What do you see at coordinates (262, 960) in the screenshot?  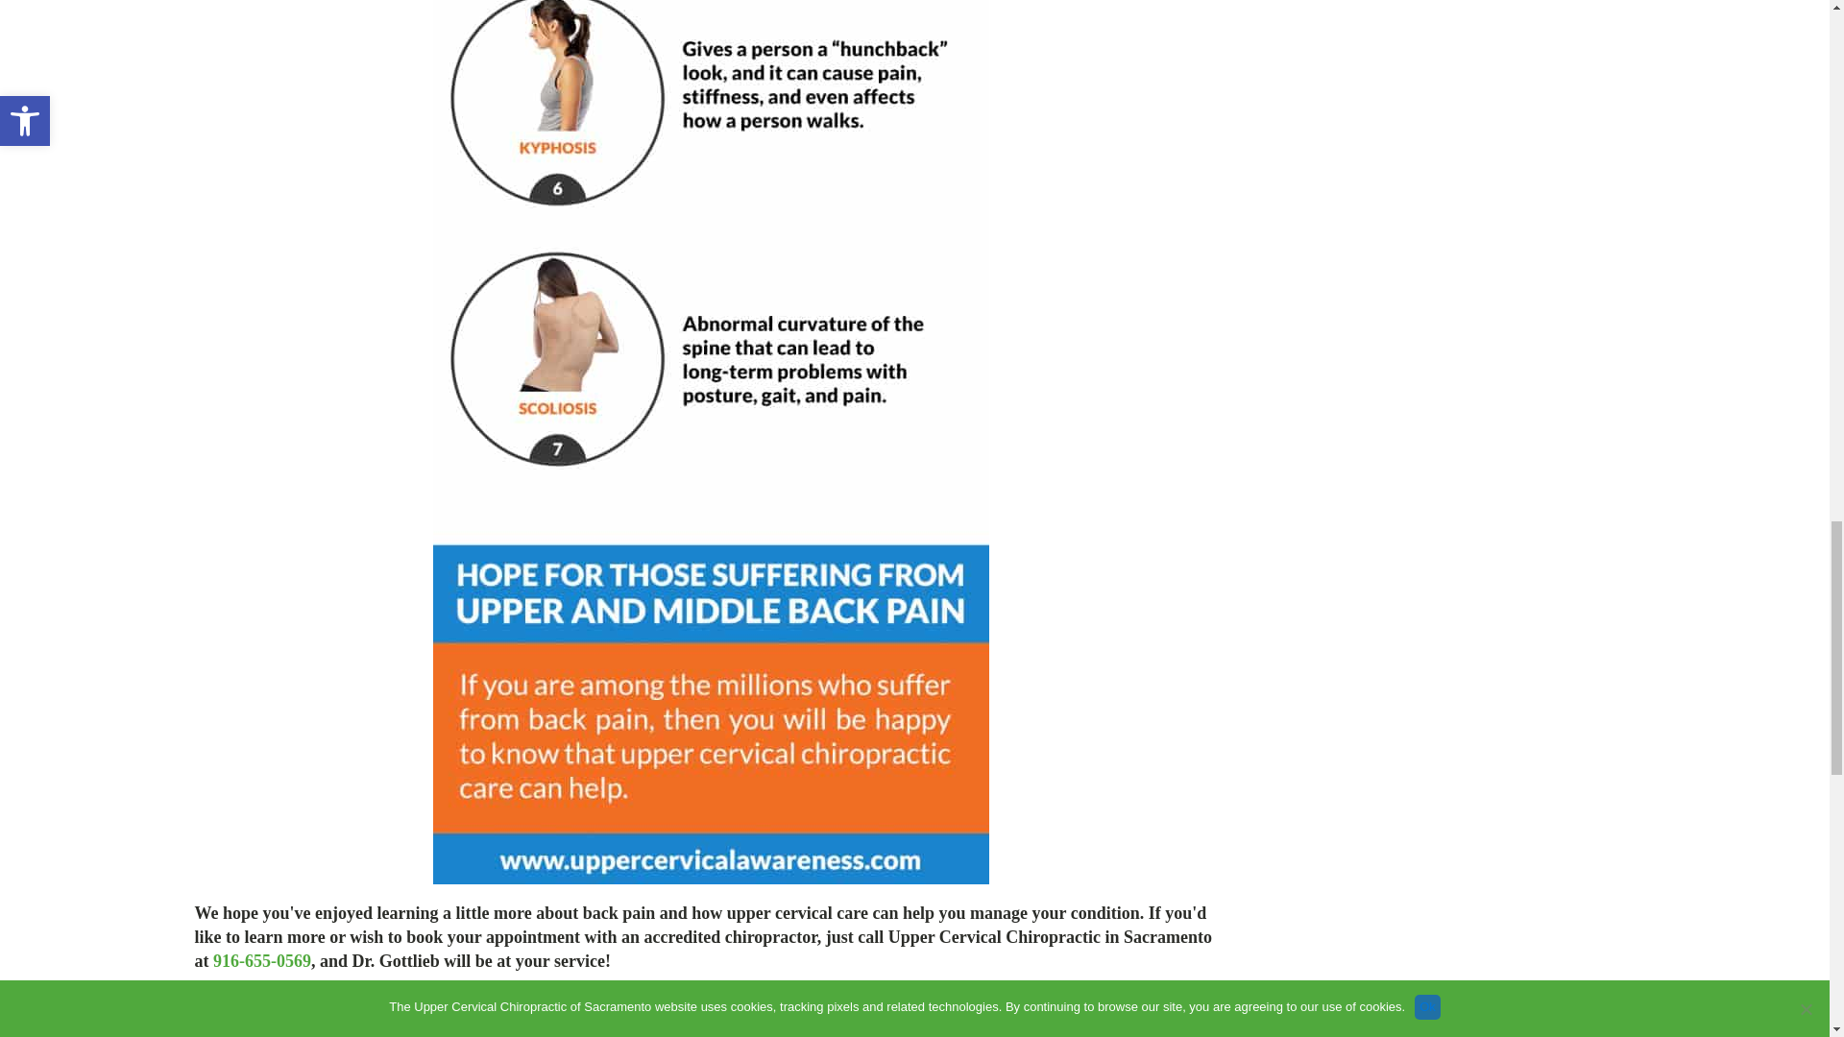 I see `916-655-0569` at bounding box center [262, 960].